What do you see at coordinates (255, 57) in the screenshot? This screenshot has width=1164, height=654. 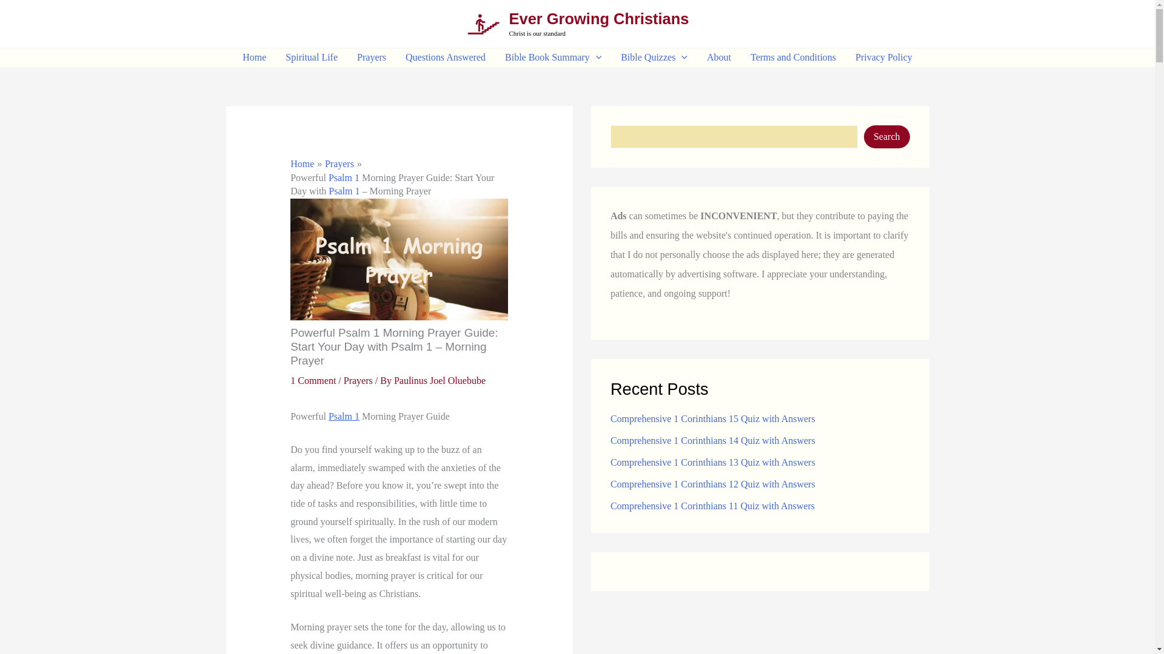 I see `Home` at bounding box center [255, 57].